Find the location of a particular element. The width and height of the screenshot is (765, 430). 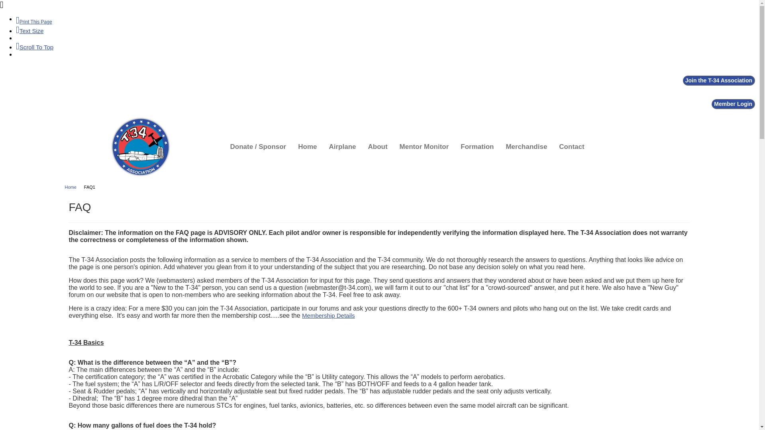

Go To Top is located at coordinates (35, 47).